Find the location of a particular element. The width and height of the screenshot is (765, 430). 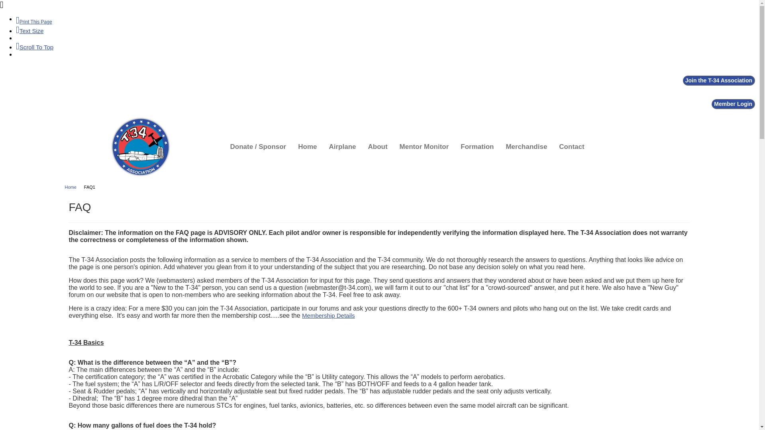

Go To Top is located at coordinates (35, 47).